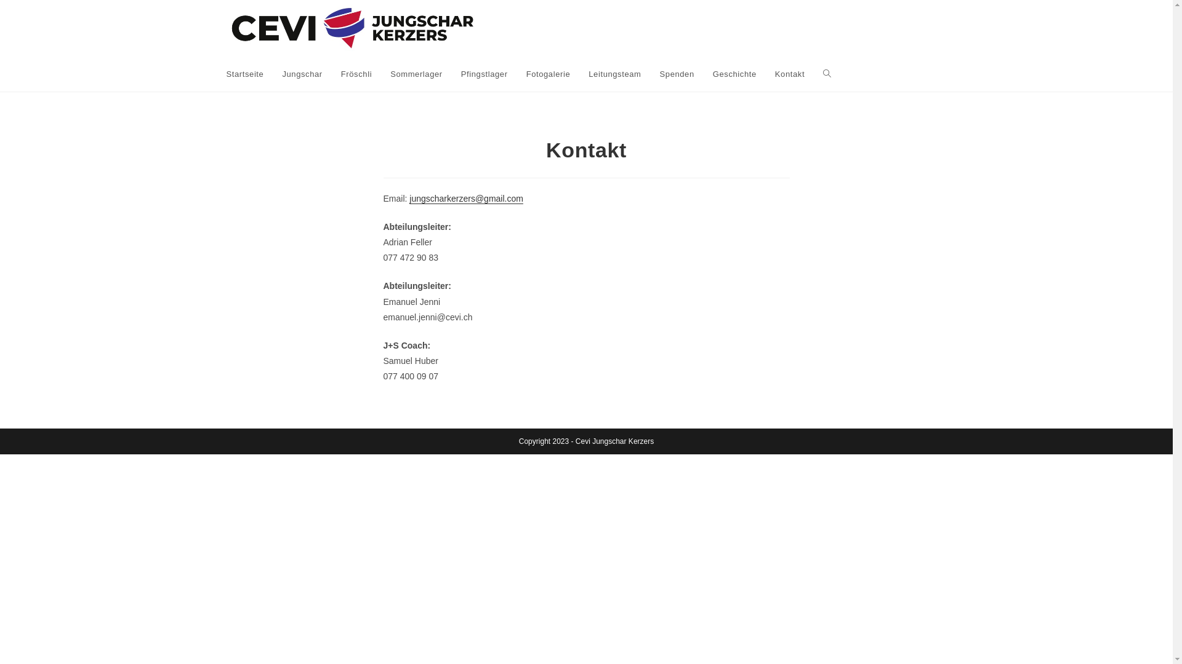  I want to click on Spenden, so click(677, 74).